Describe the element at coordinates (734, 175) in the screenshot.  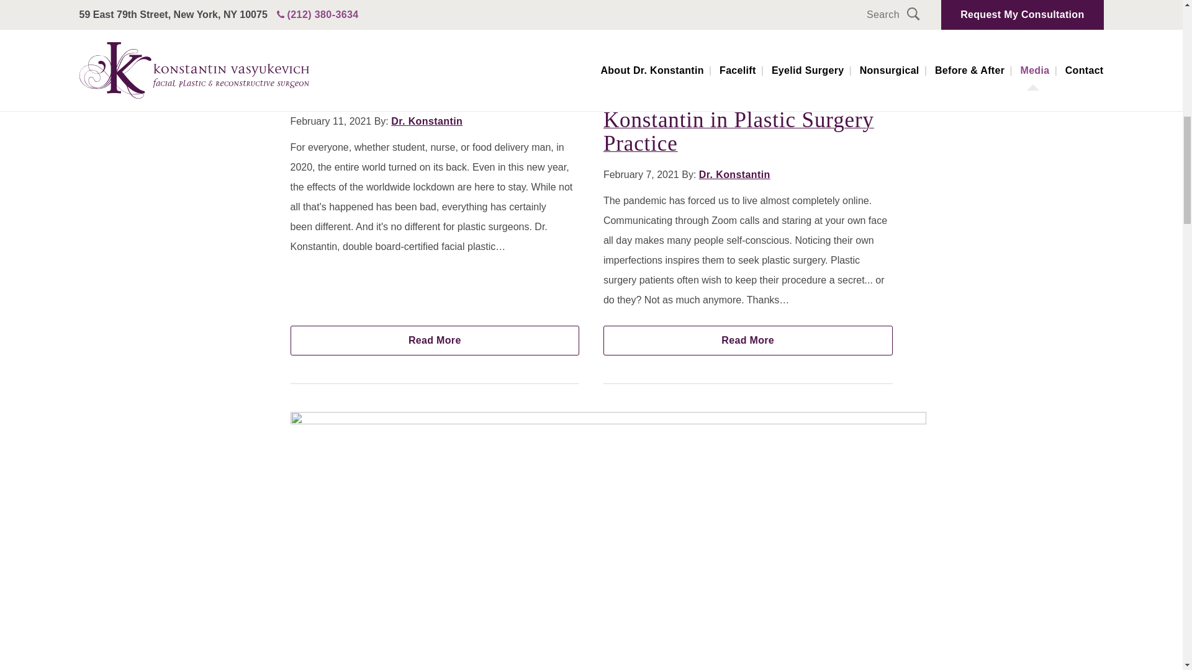
I see `View all posts by Dr. Konstantin` at that location.